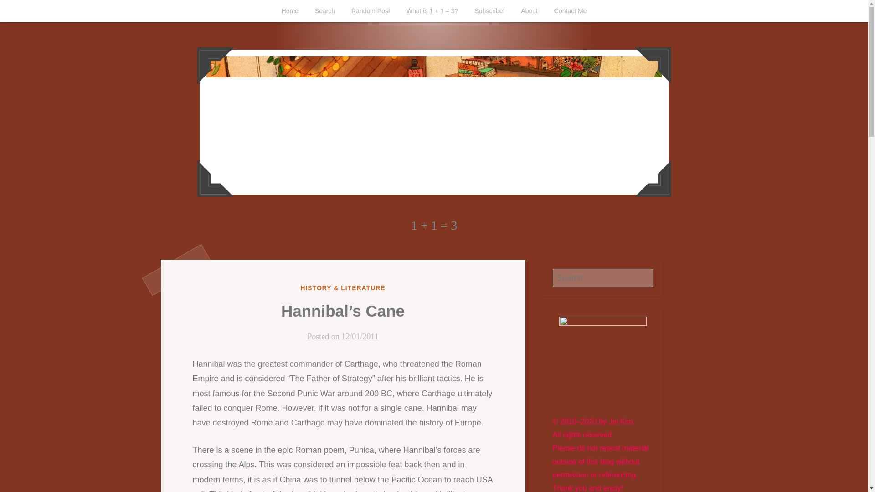 This screenshot has height=492, width=875. What do you see at coordinates (324, 11) in the screenshot?
I see `Search` at bounding box center [324, 11].